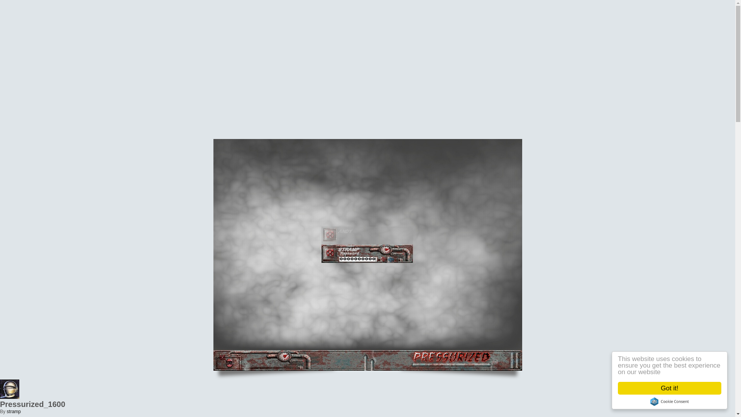 This screenshot has height=417, width=741. I want to click on stramp, so click(14, 412).